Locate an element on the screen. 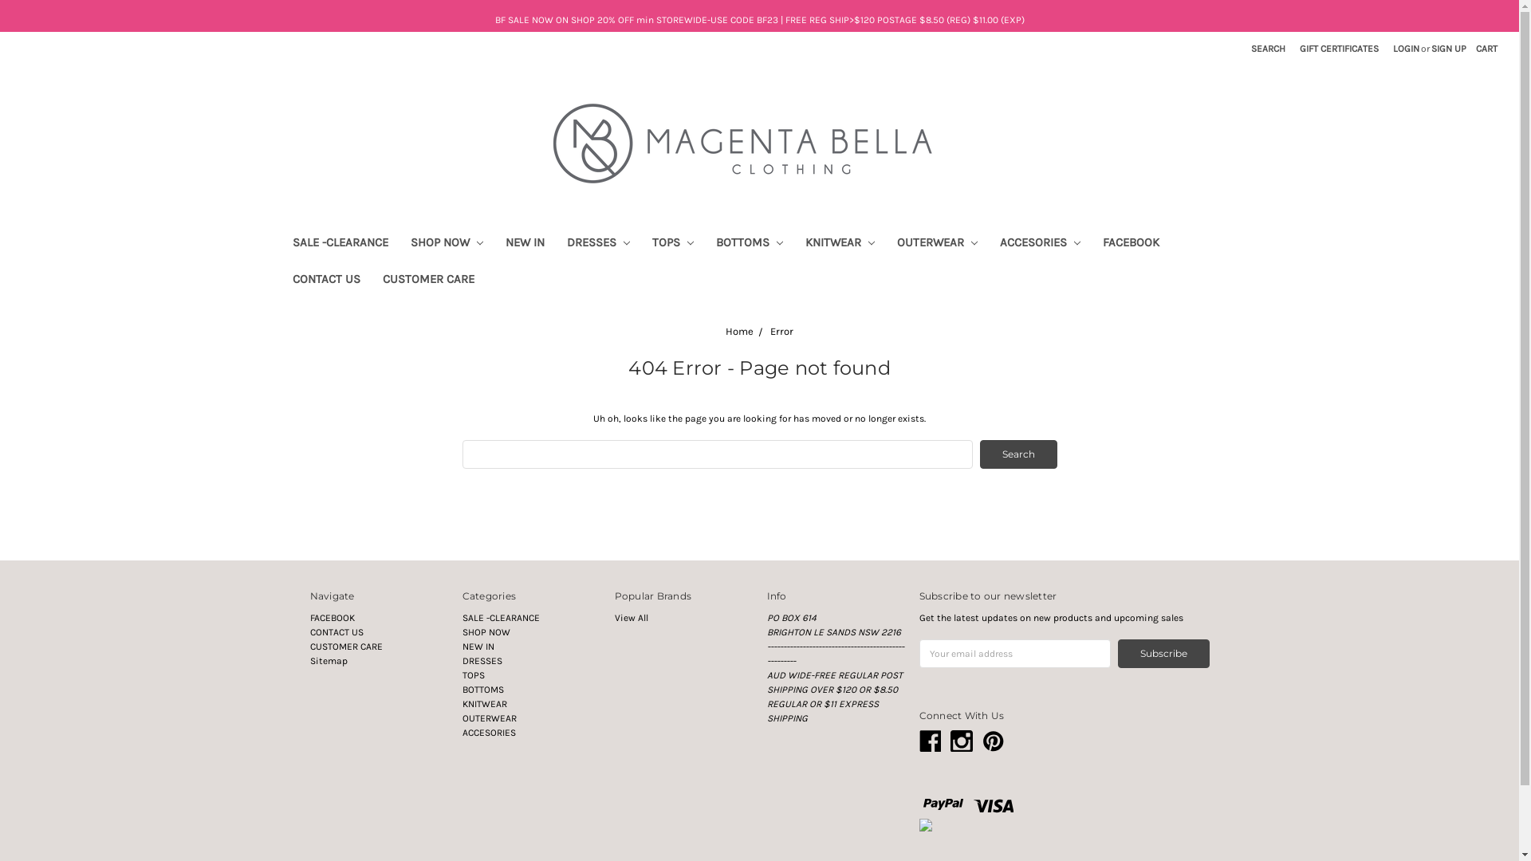 Image resolution: width=1531 pixels, height=861 pixels. SHOP NOW is located at coordinates (447, 245).